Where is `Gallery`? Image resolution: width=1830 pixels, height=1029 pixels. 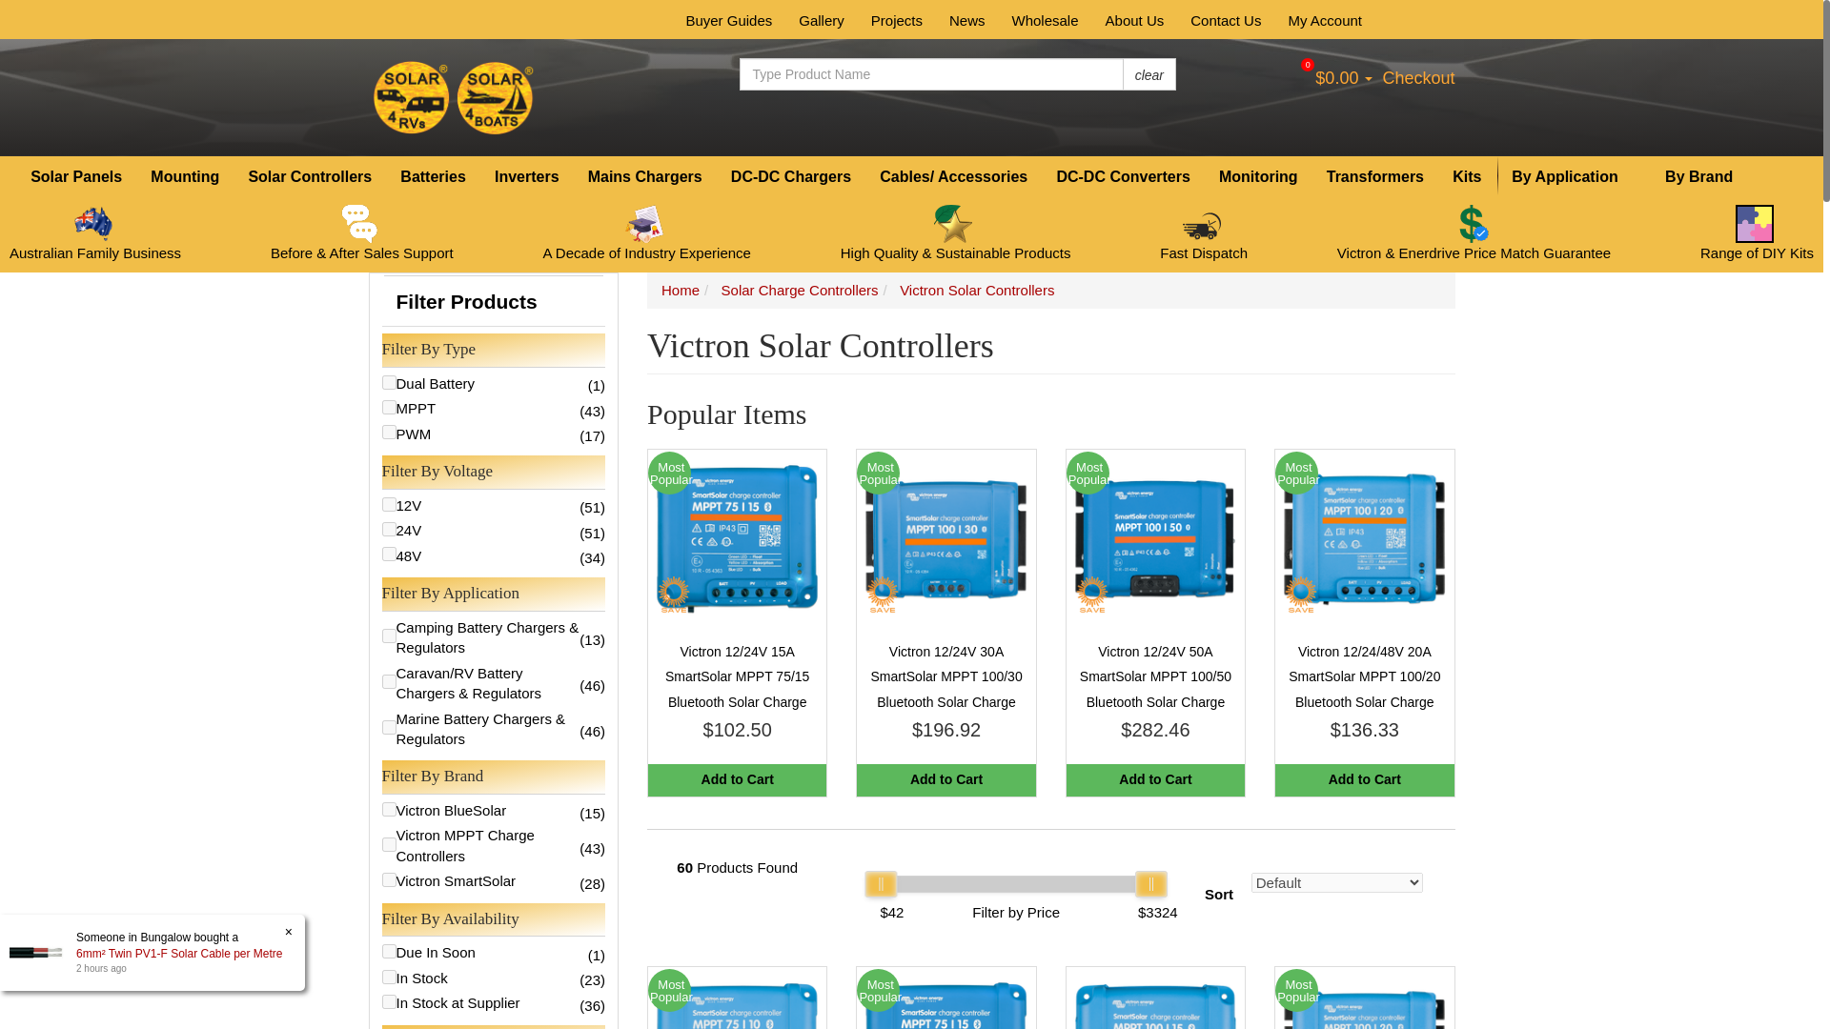 Gallery is located at coordinates (822, 19).